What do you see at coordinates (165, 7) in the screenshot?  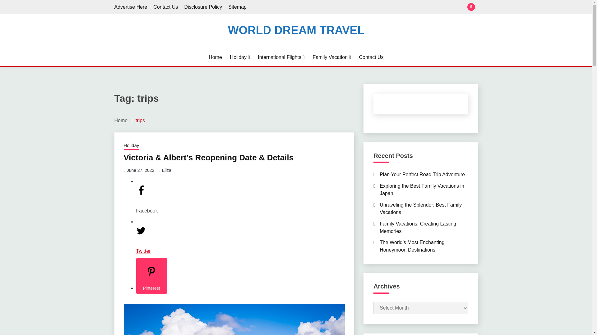 I see `Contact Us` at bounding box center [165, 7].